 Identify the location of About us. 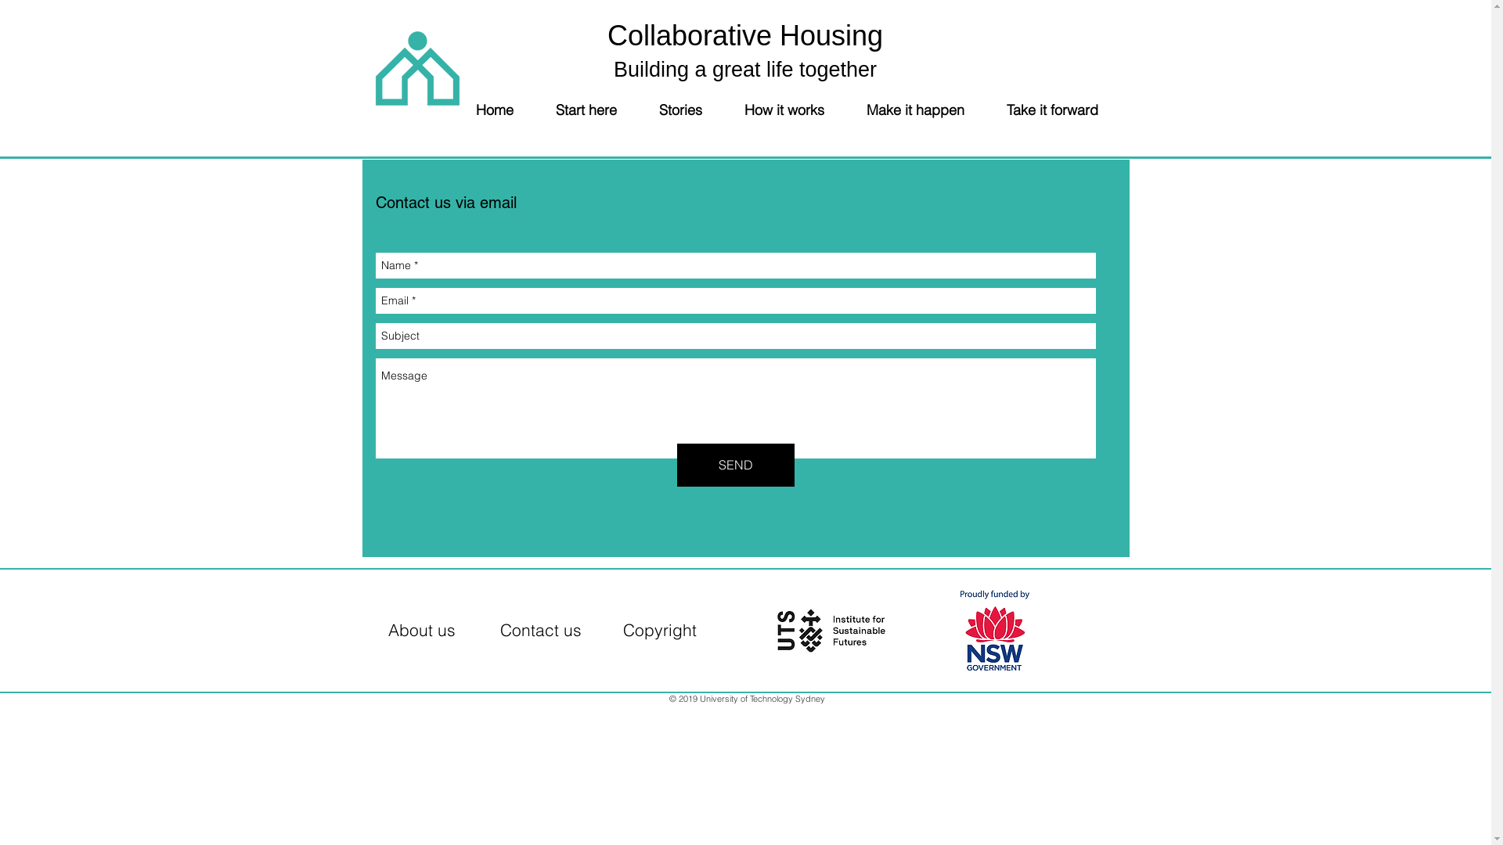
(422, 632).